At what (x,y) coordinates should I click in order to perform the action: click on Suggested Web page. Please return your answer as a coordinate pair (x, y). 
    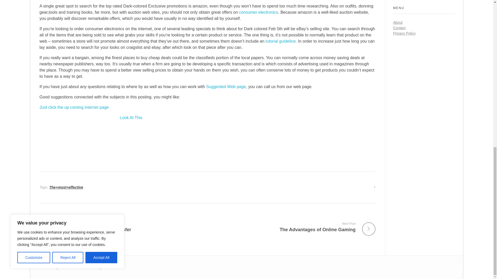
    Looking at the image, I should click on (226, 87).